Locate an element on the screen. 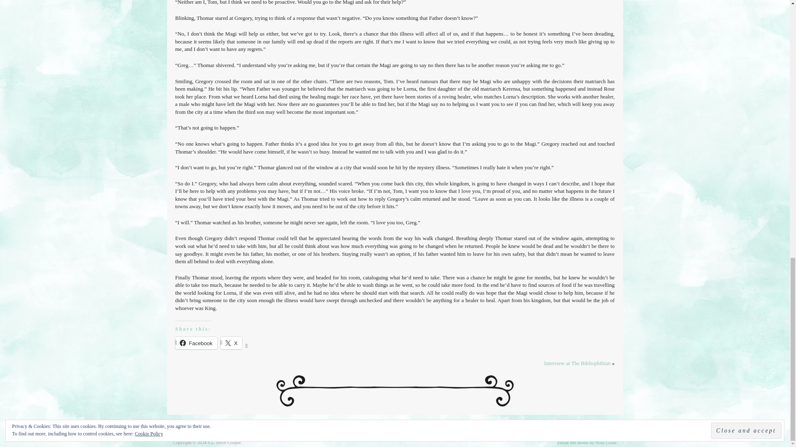  Click to share on Facebook is located at coordinates (196, 343).